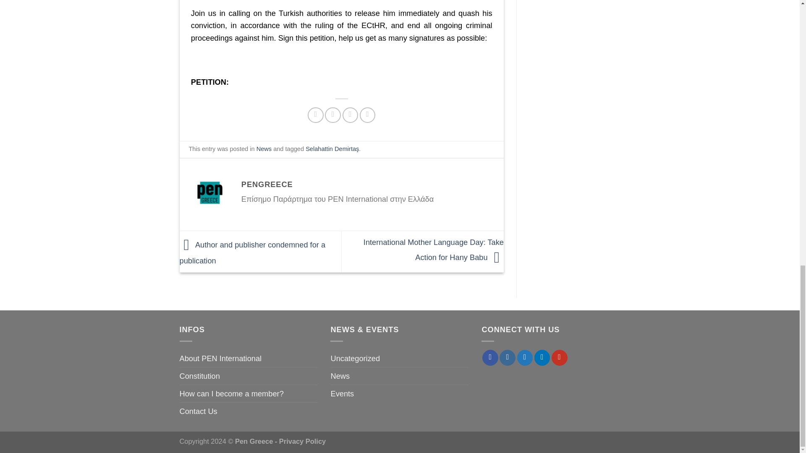 This screenshot has width=806, height=453. I want to click on Follow on Facebook, so click(490, 357).